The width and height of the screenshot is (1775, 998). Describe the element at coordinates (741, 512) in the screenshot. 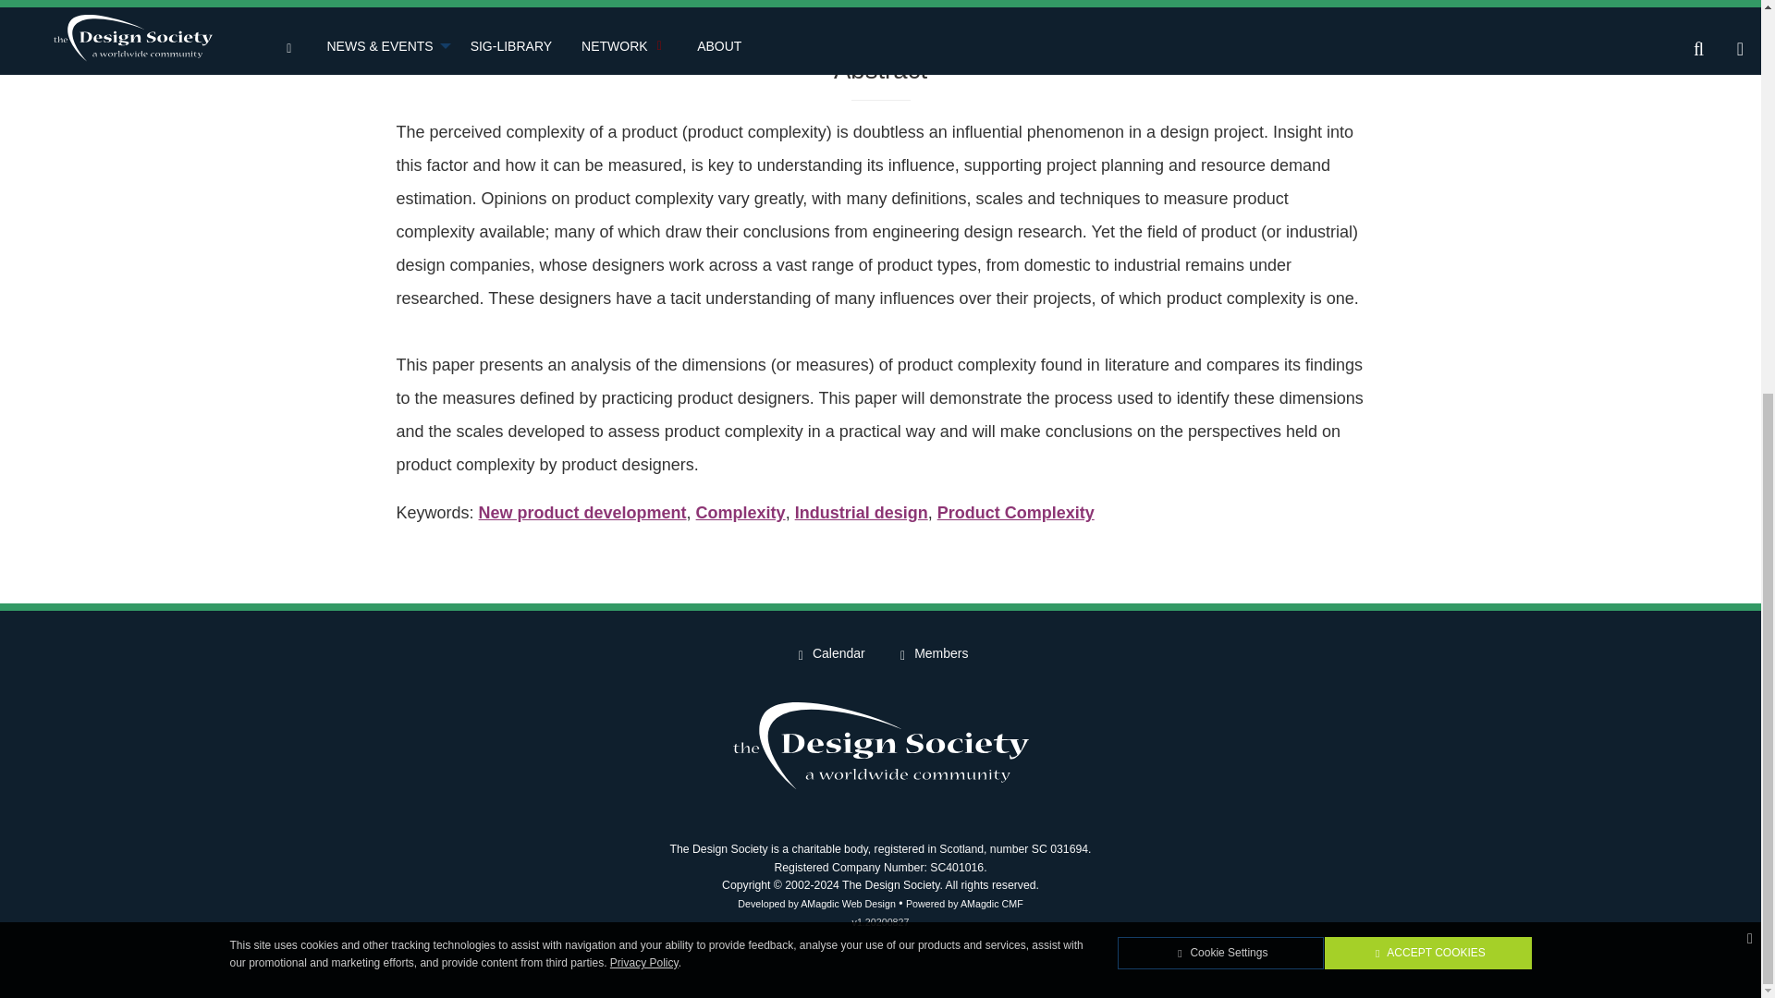

I see `Complexity` at that location.